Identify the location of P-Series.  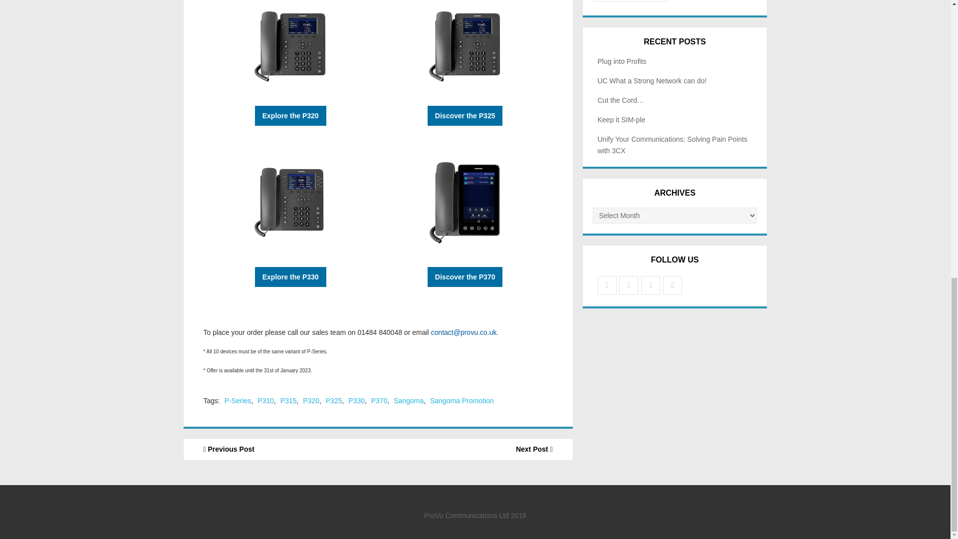
(238, 400).